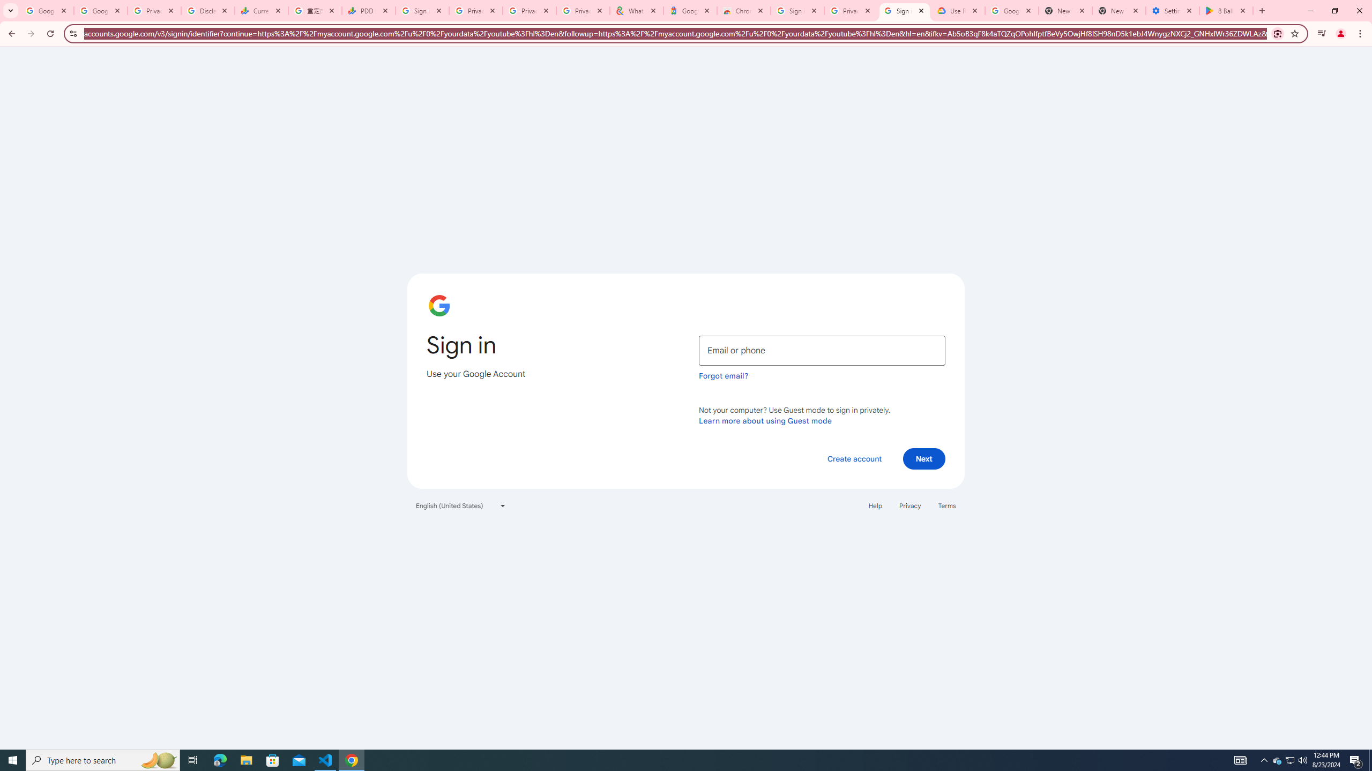 The image size is (1372, 771). I want to click on 8 Ball Pool - Apps on Google Play, so click(1226, 11).